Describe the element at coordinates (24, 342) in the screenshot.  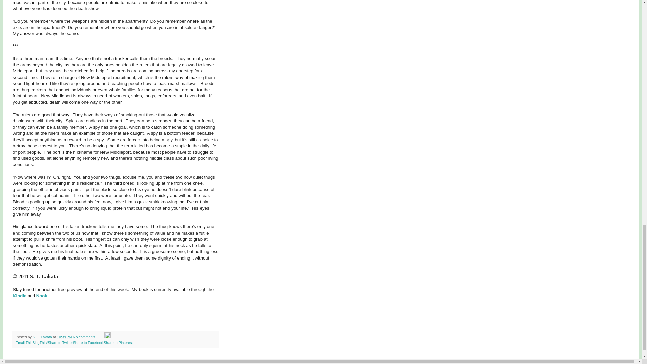
I see `Email This` at that location.